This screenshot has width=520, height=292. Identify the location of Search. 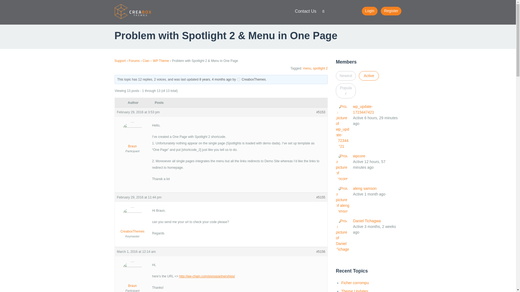
(323, 12).